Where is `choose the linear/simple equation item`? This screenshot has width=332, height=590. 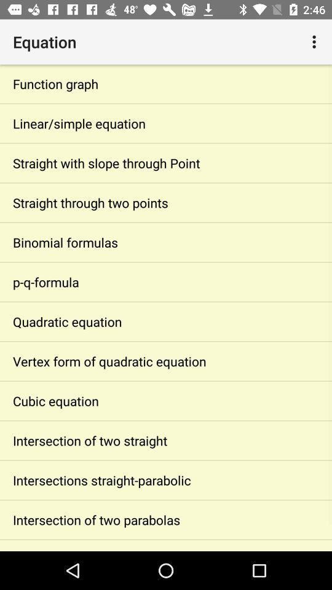
choose the linear/simple equation item is located at coordinates (166, 123).